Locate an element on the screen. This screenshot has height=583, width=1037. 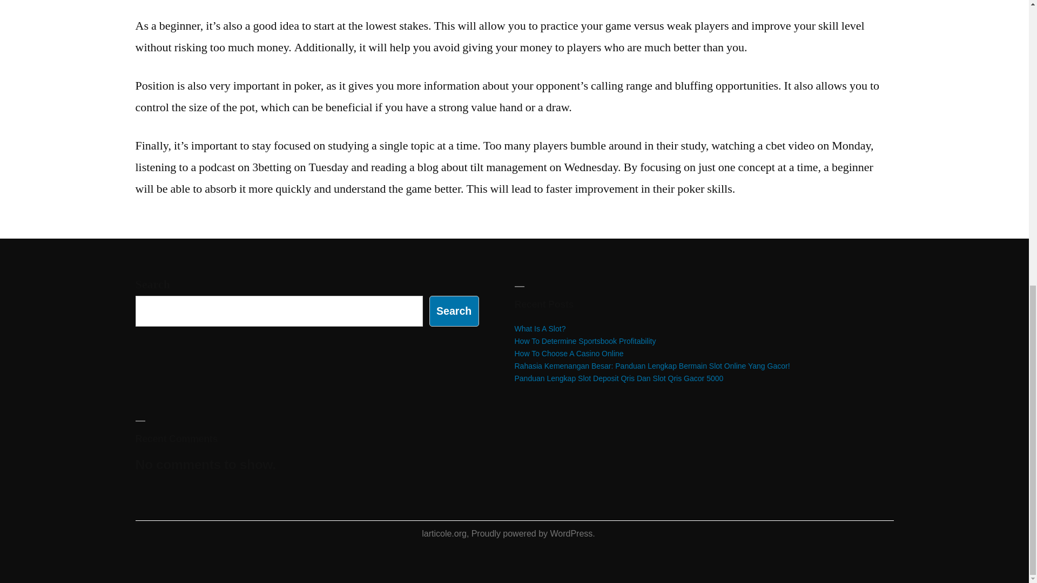
Panduan Lengkap Slot Deposit Qris Dan Slot Qris Gacor 5000 is located at coordinates (618, 378).